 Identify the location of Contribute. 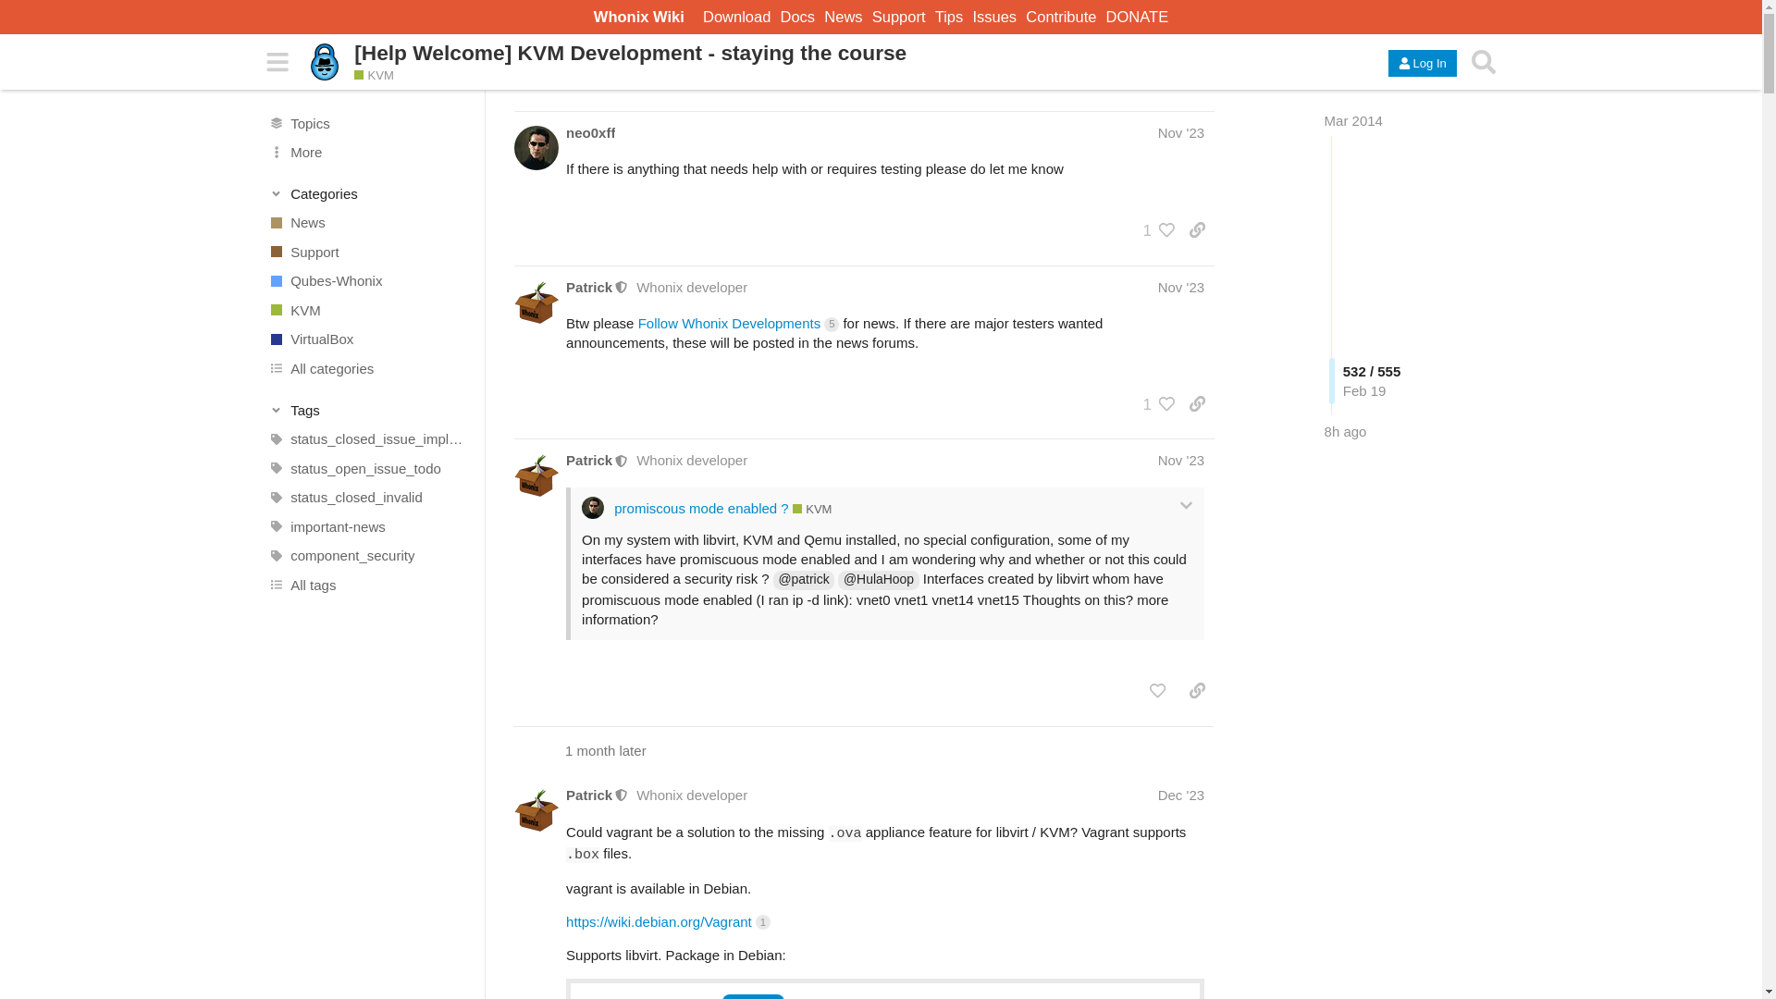
(1060, 17).